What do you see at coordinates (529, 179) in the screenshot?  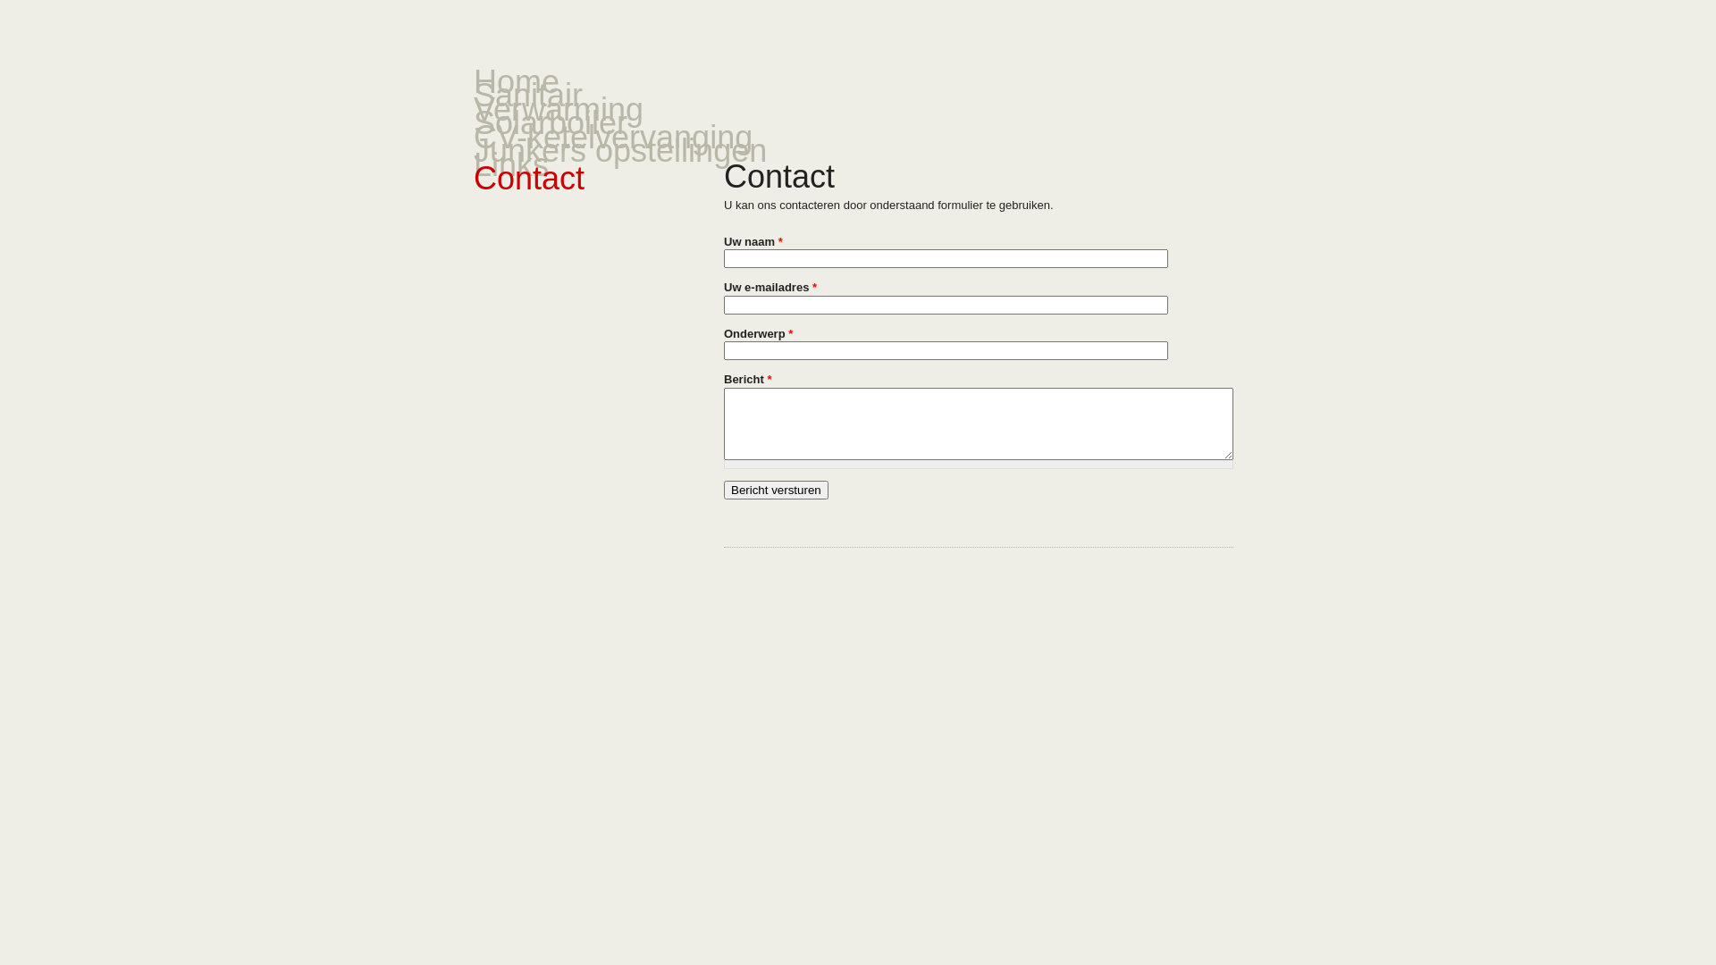 I see `Contact` at bounding box center [529, 179].